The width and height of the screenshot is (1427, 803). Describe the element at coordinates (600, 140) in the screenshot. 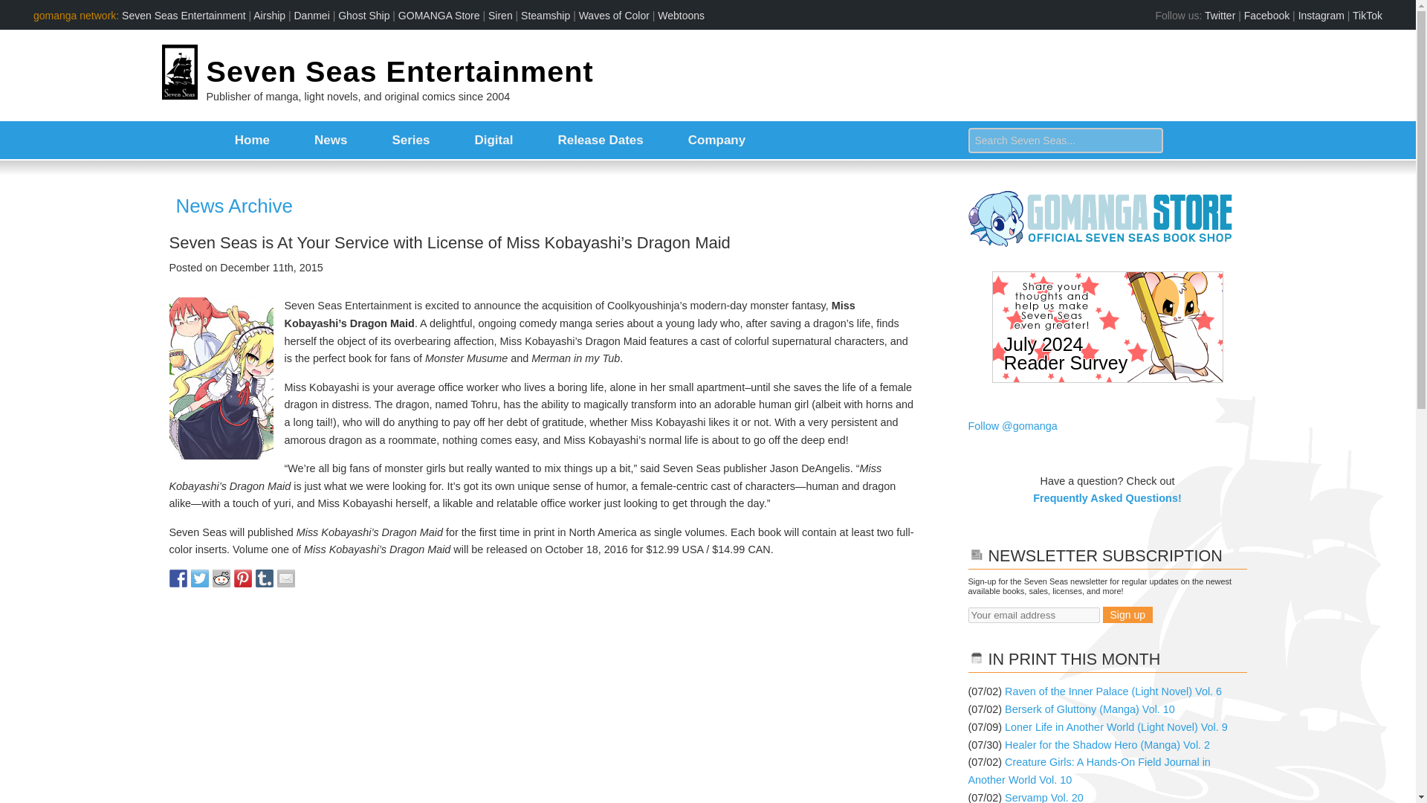

I see `Release Dates` at that location.